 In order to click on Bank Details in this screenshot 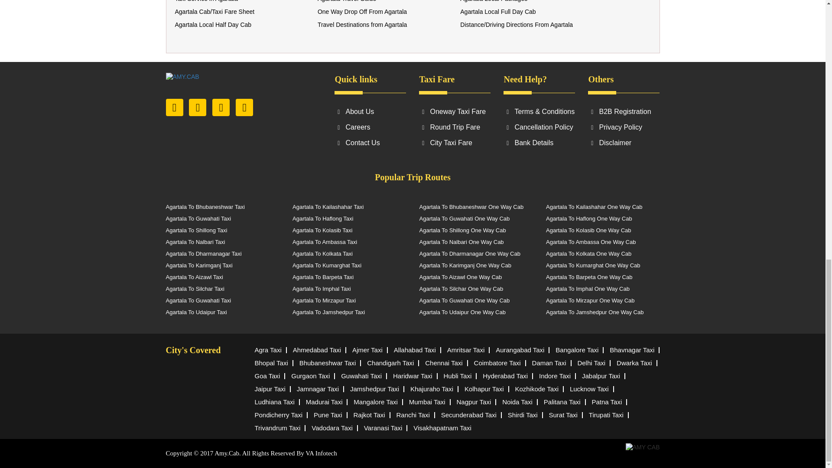, I will do `click(533, 143)`.